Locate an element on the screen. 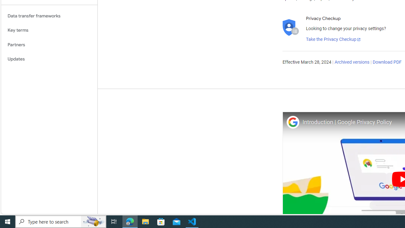  Download PDF is located at coordinates (387, 62).